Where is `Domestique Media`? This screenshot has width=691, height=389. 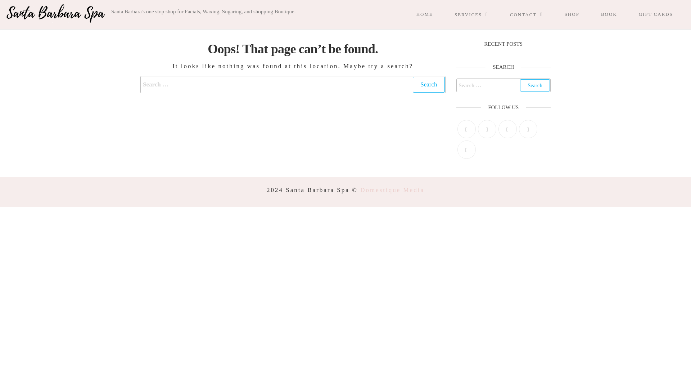 Domestique Media is located at coordinates (392, 190).